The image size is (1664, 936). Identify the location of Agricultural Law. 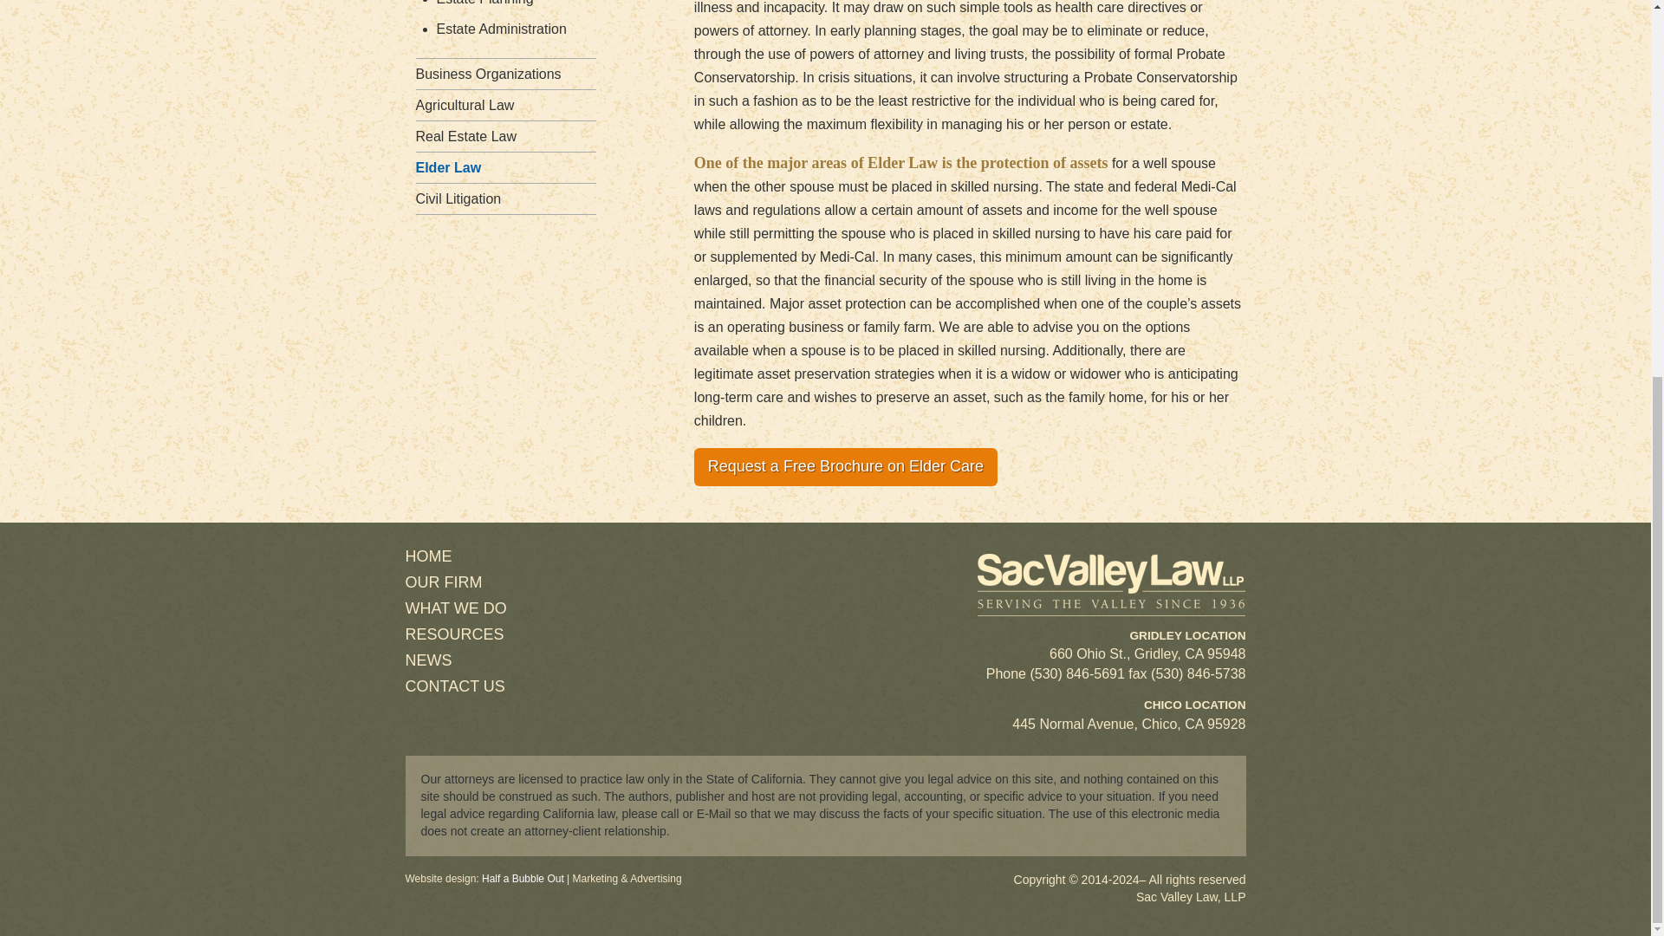
(465, 105).